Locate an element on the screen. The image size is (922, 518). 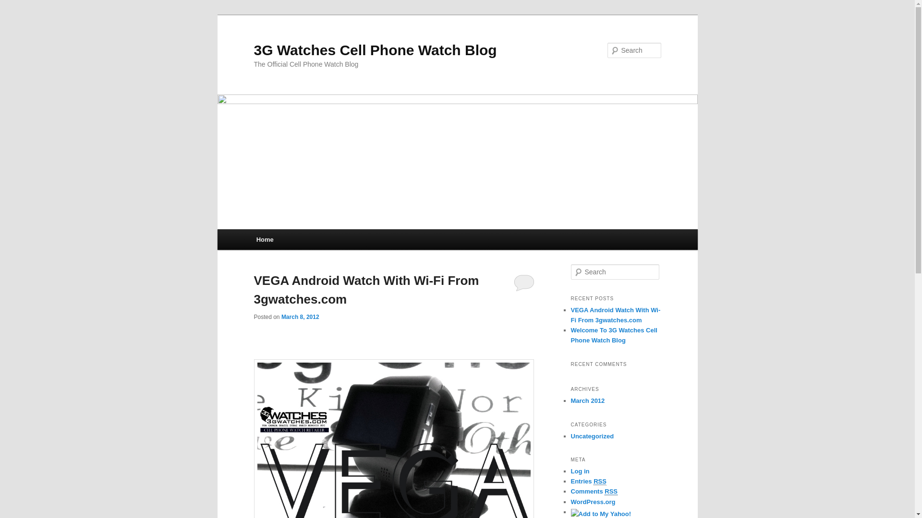
March 8, 2012 is located at coordinates (301, 317).